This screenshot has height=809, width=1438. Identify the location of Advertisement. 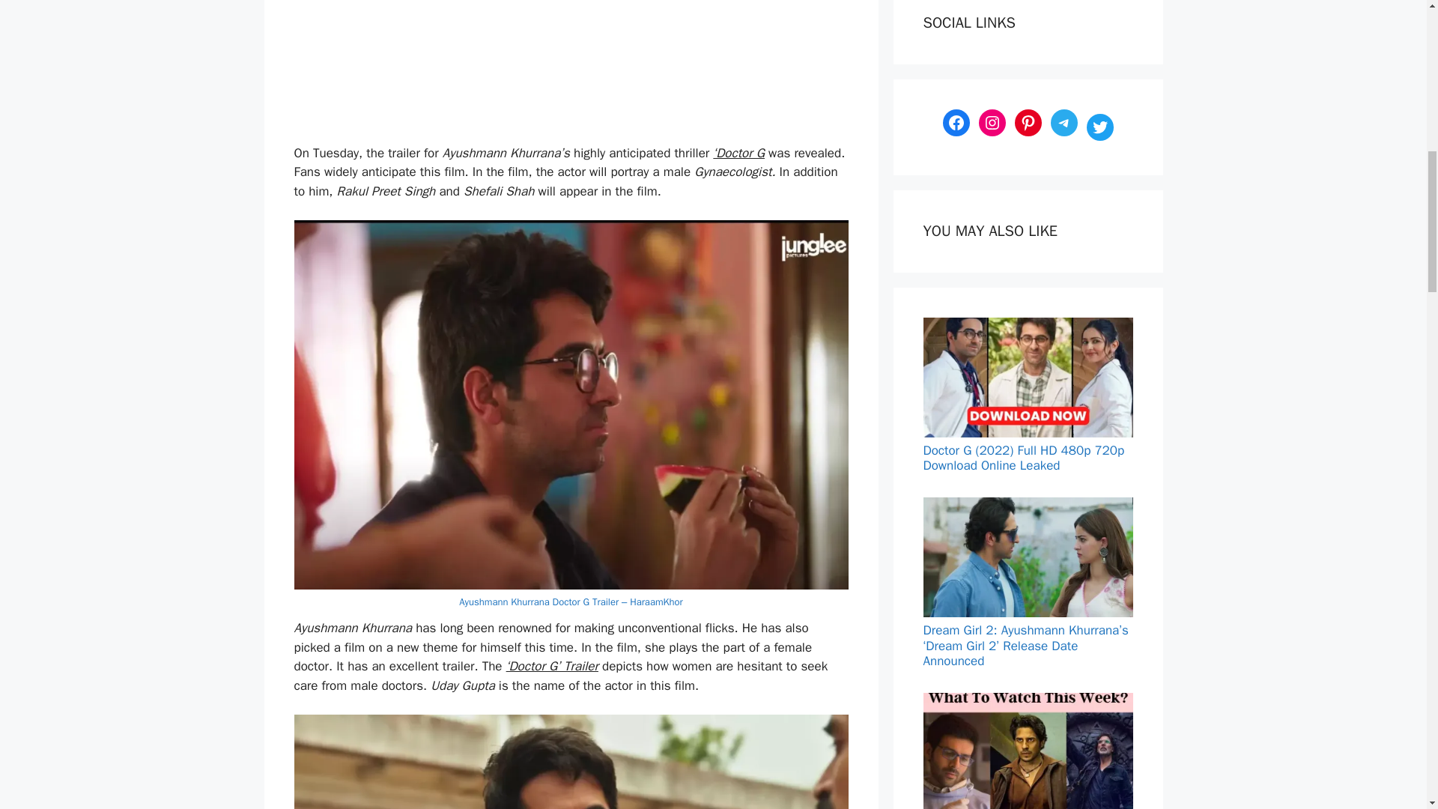
(651, 72).